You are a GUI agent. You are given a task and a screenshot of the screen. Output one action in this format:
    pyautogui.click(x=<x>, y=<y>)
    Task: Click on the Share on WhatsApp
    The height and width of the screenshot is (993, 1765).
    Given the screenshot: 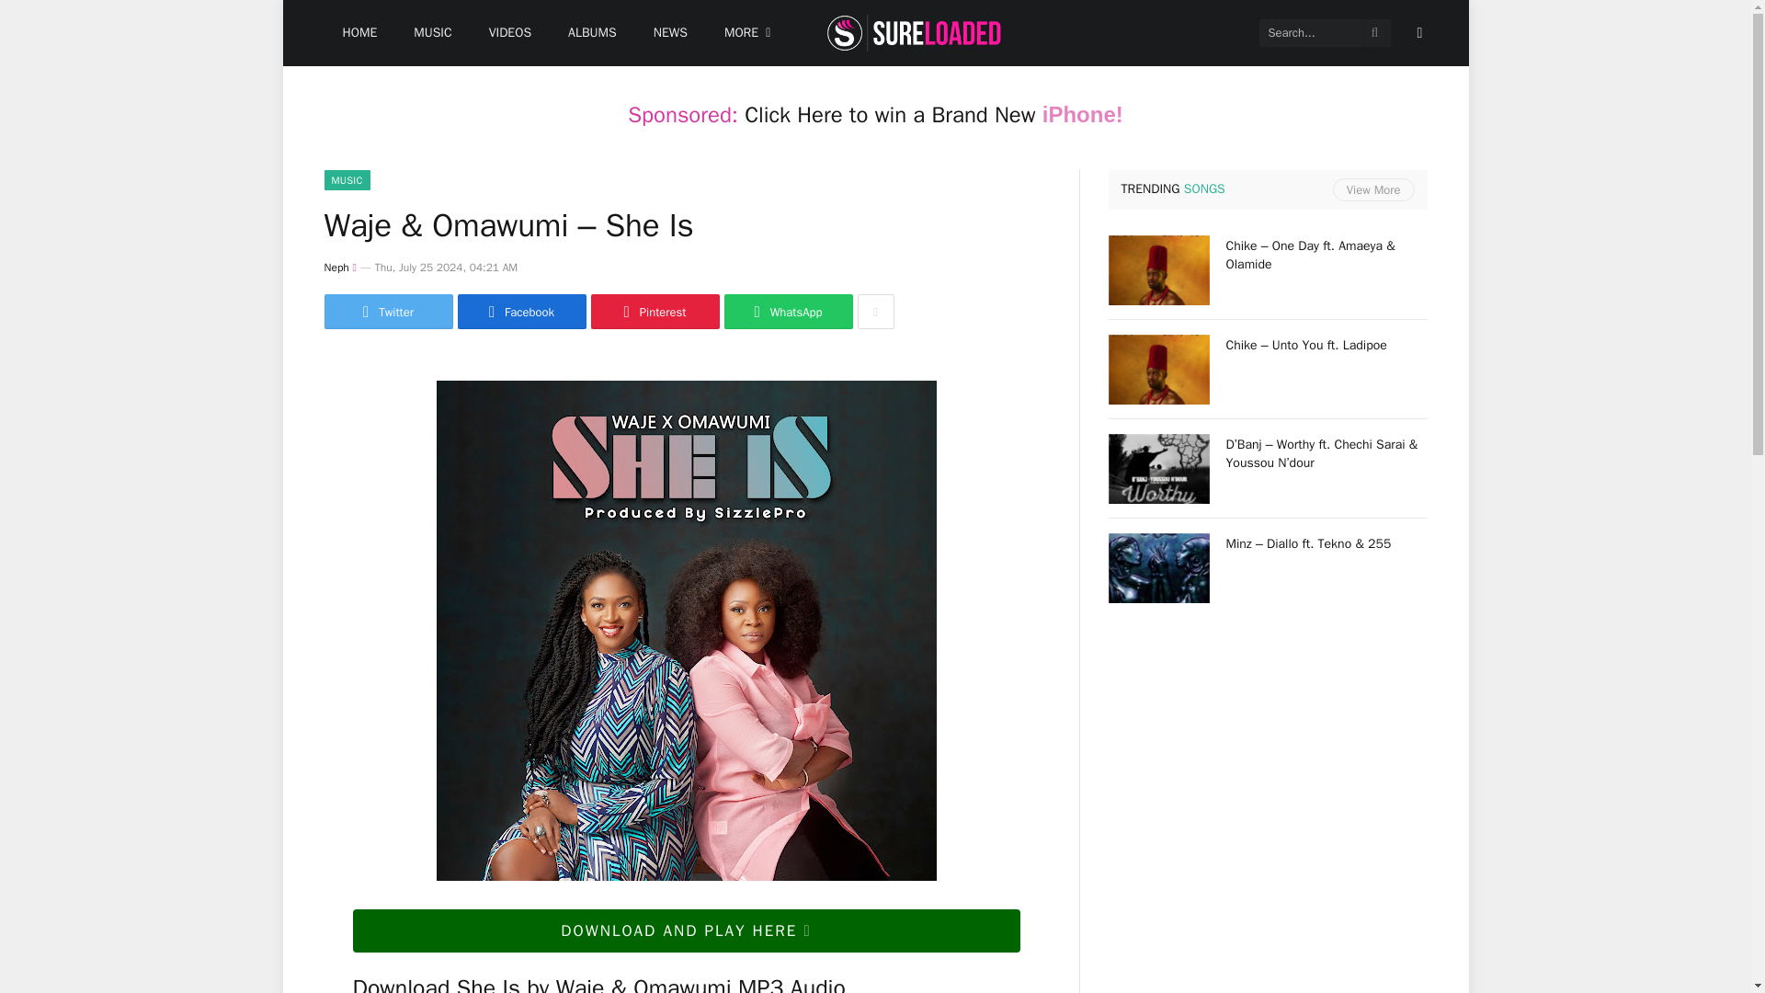 What is the action you would take?
    pyautogui.click(x=788, y=311)
    